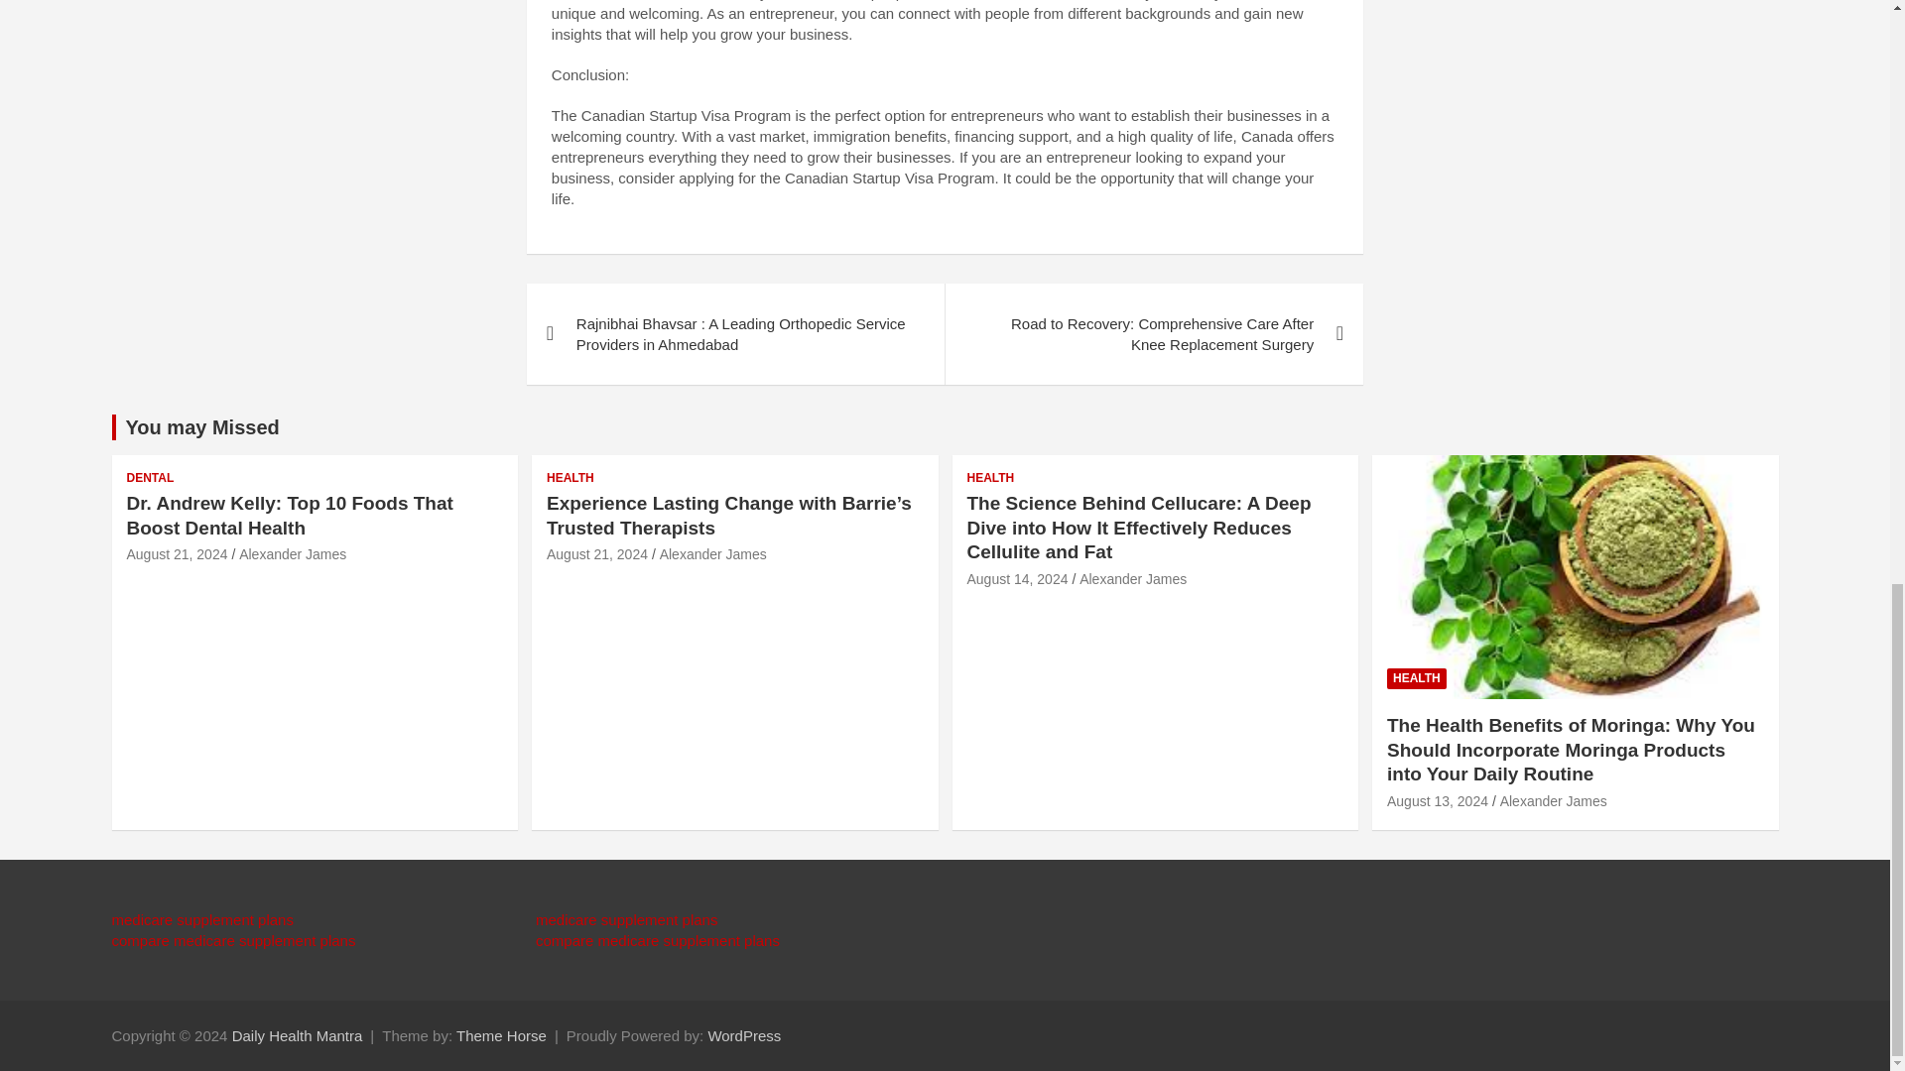 The width and height of the screenshot is (1905, 1071). I want to click on WordPress, so click(744, 1033).